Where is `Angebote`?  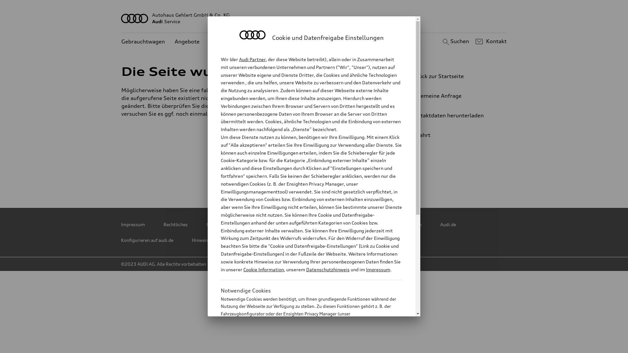 Angebote is located at coordinates (187, 42).